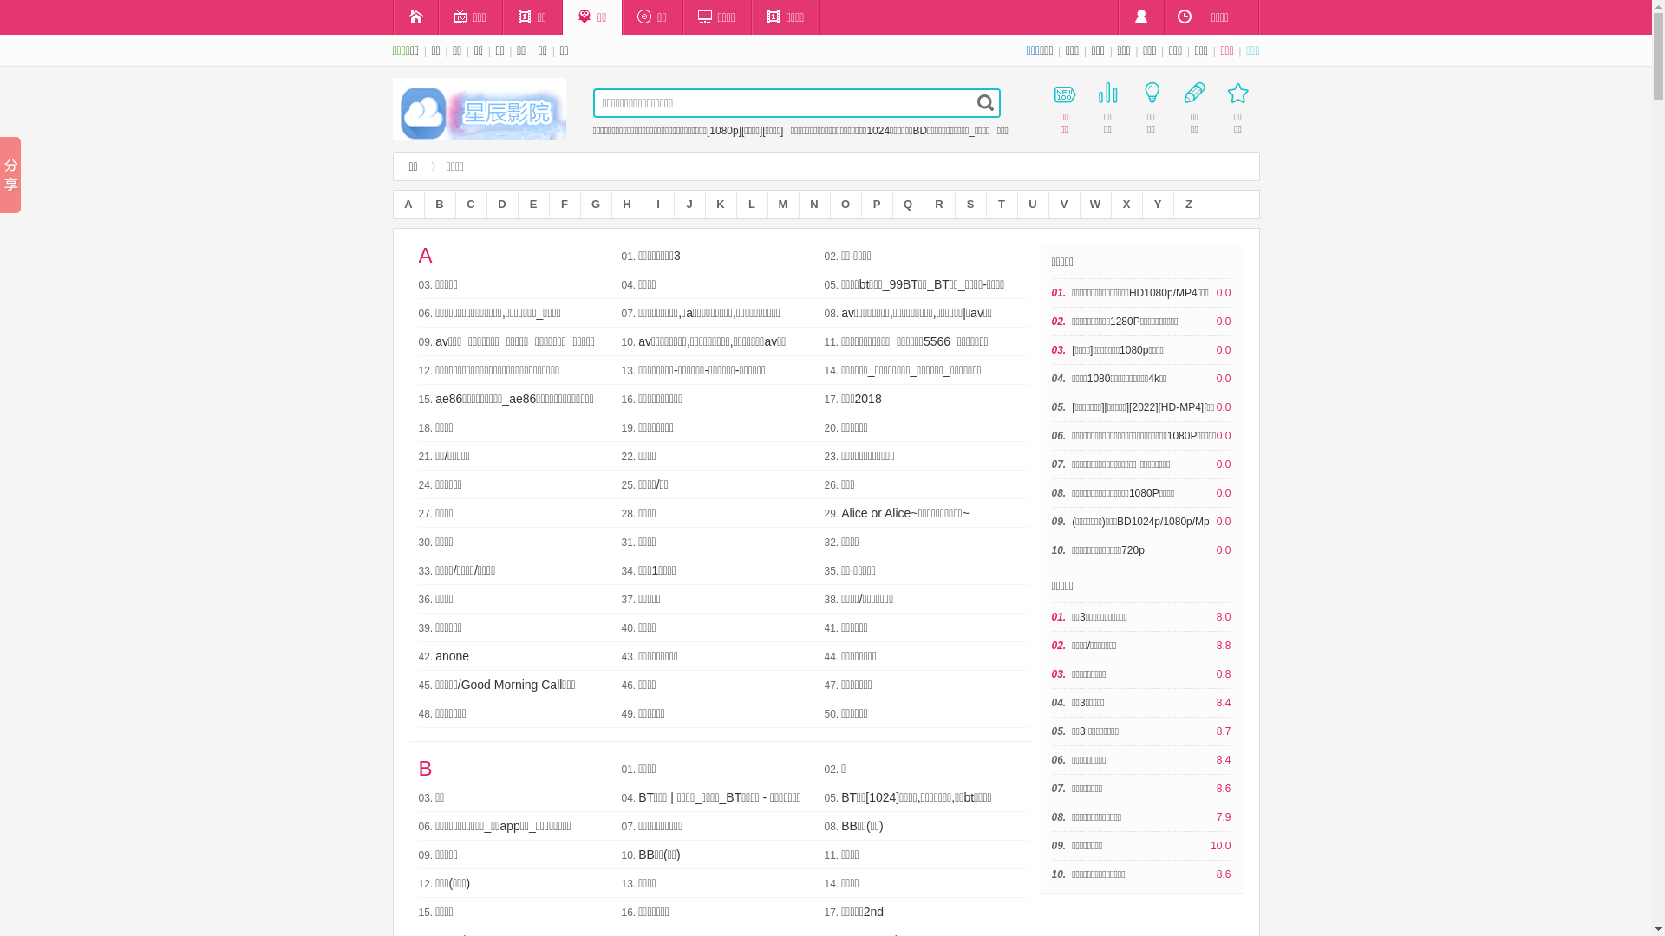  What do you see at coordinates (659, 205) in the screenshot?
I see `I` at bounding box center [659, 205].